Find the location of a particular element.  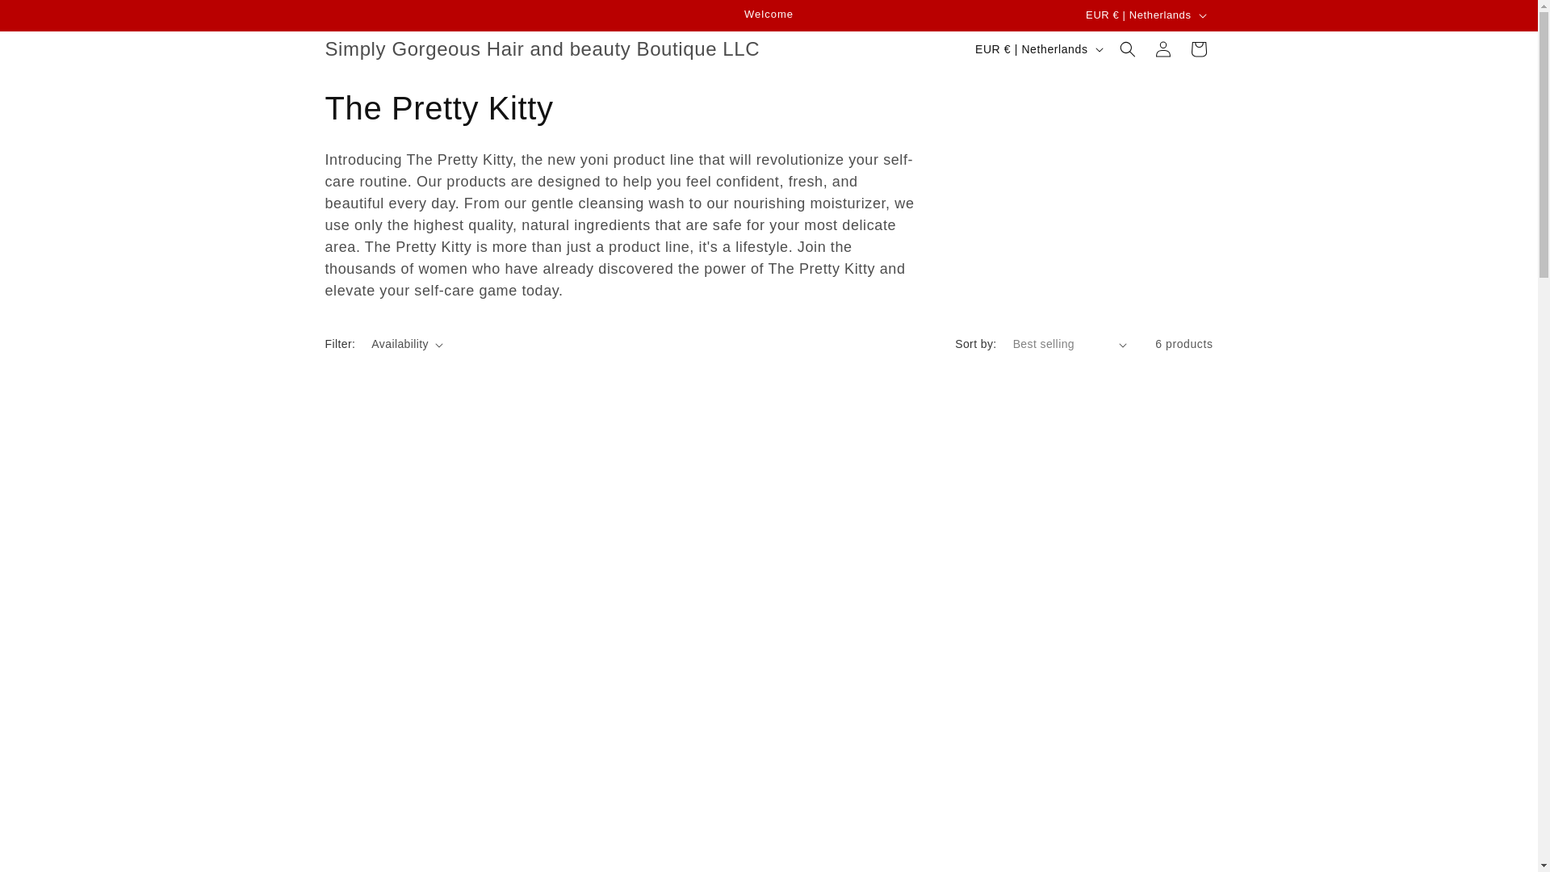

Skip to content is located at coordinates (48, 19).